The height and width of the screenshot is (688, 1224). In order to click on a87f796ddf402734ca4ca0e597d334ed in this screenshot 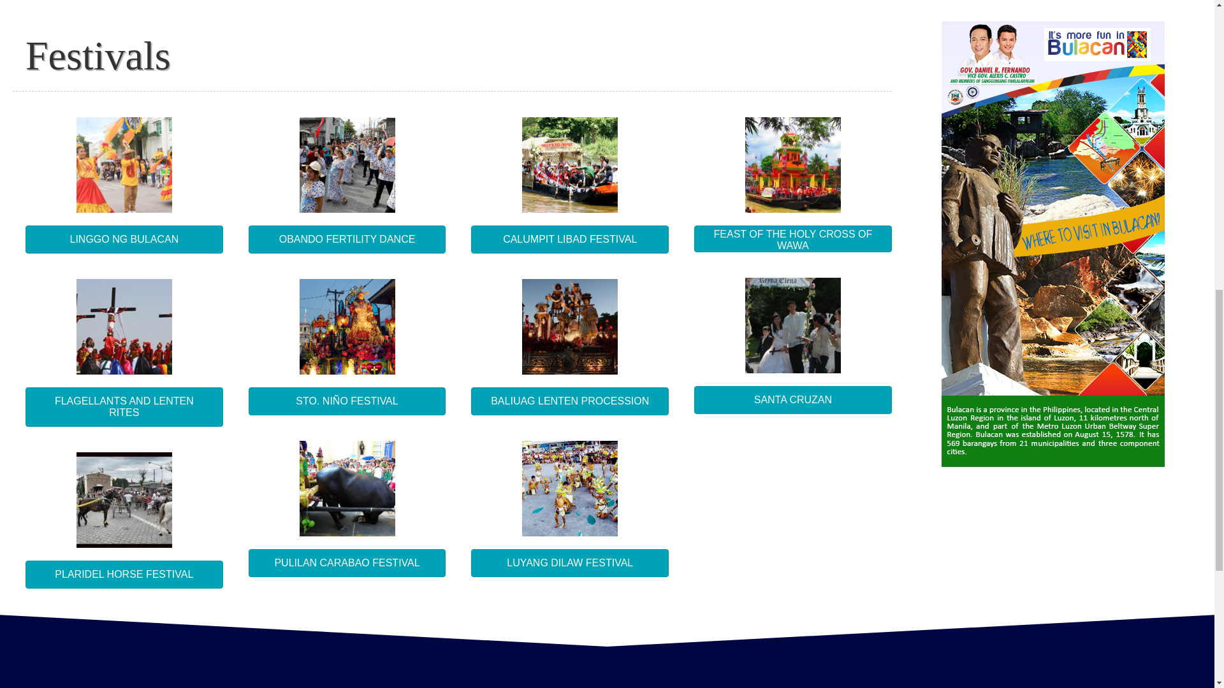, I will do `click(347, 489)`.